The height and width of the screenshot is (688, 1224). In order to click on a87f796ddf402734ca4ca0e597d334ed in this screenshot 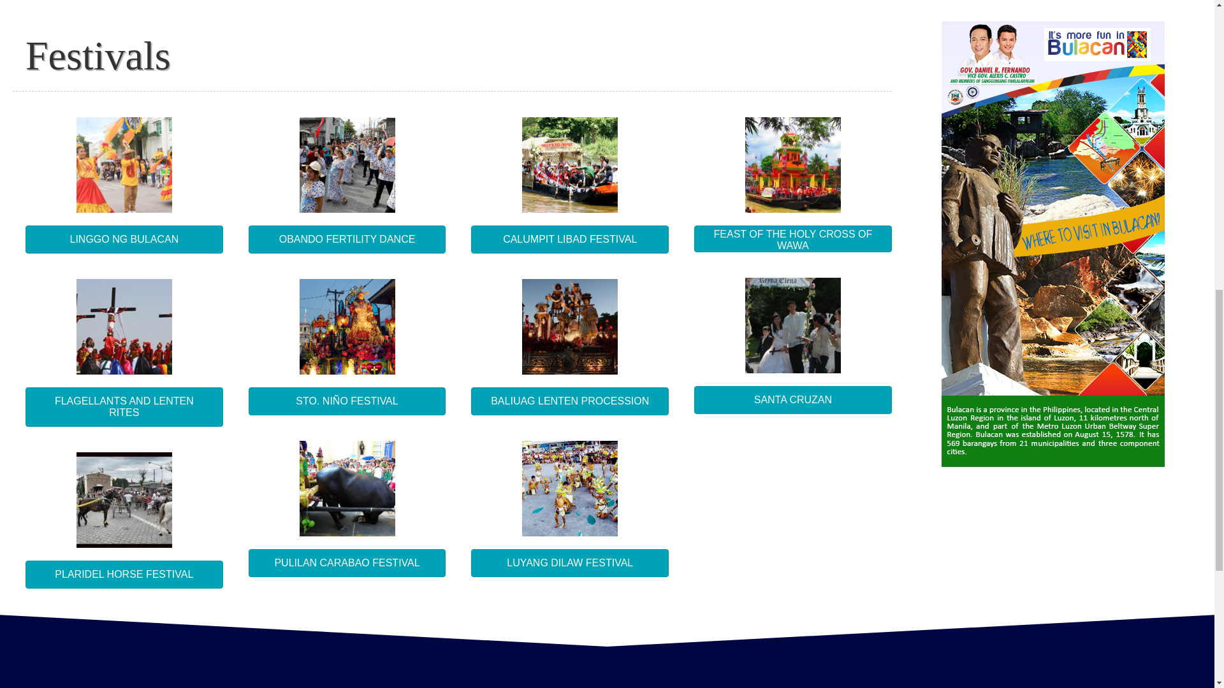, I will do `click(347, 489)`.